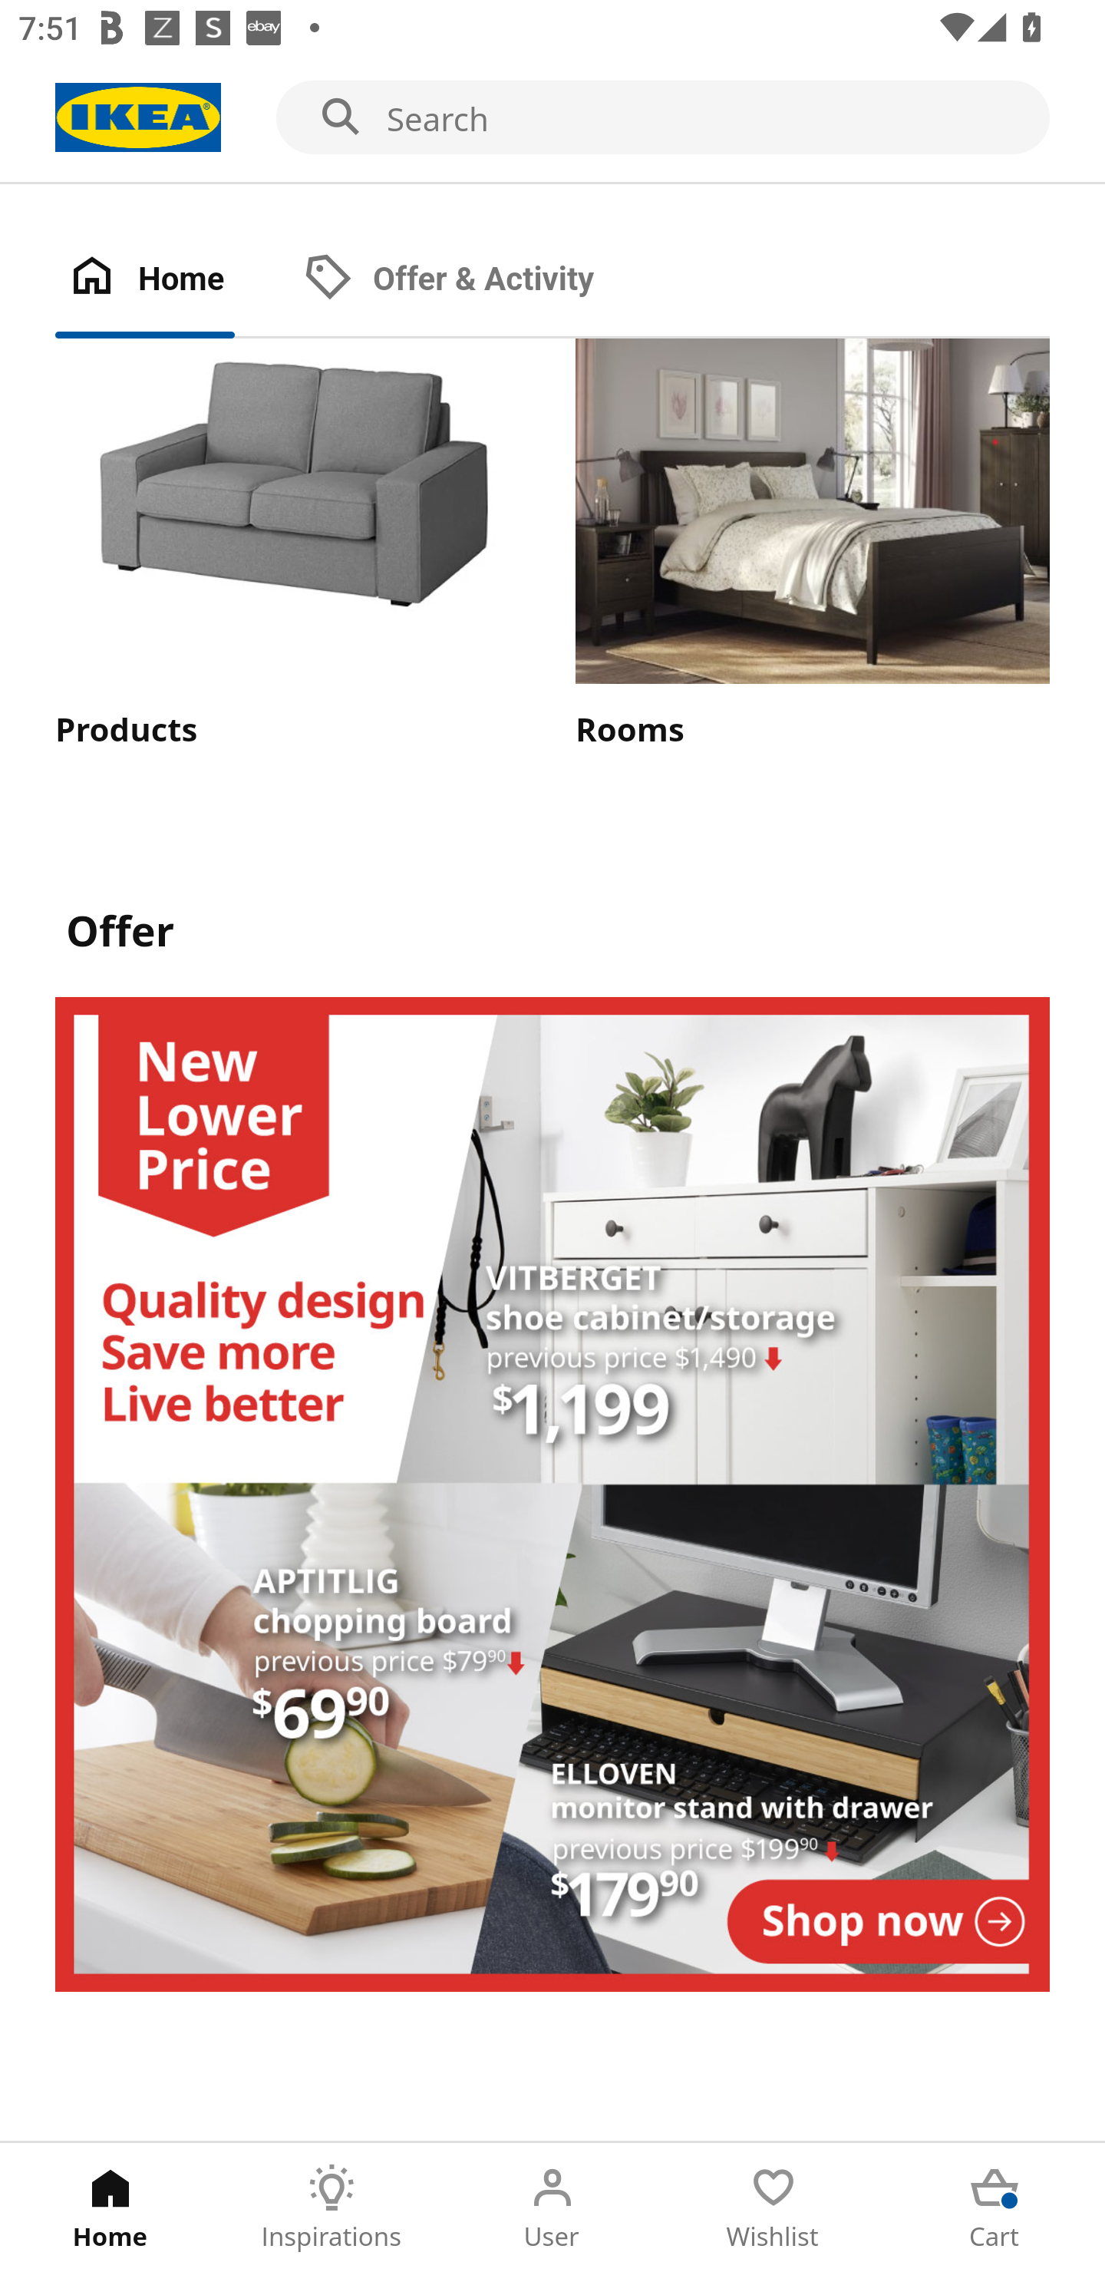 This screenshot has height=2272, width=1105. What do you see at coordinates (813, 545) in the screenshot?
I see `Rooms` at bounding box center [813, 545].